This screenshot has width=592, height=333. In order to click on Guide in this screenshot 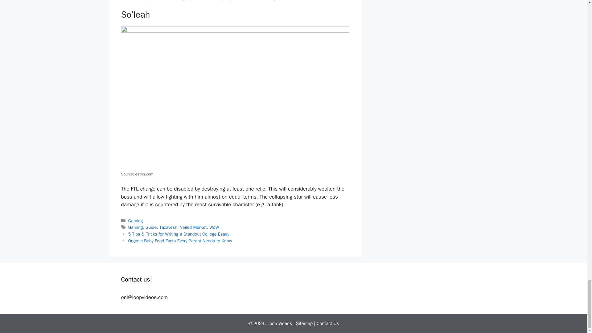, I will do `click(151, 227)`.